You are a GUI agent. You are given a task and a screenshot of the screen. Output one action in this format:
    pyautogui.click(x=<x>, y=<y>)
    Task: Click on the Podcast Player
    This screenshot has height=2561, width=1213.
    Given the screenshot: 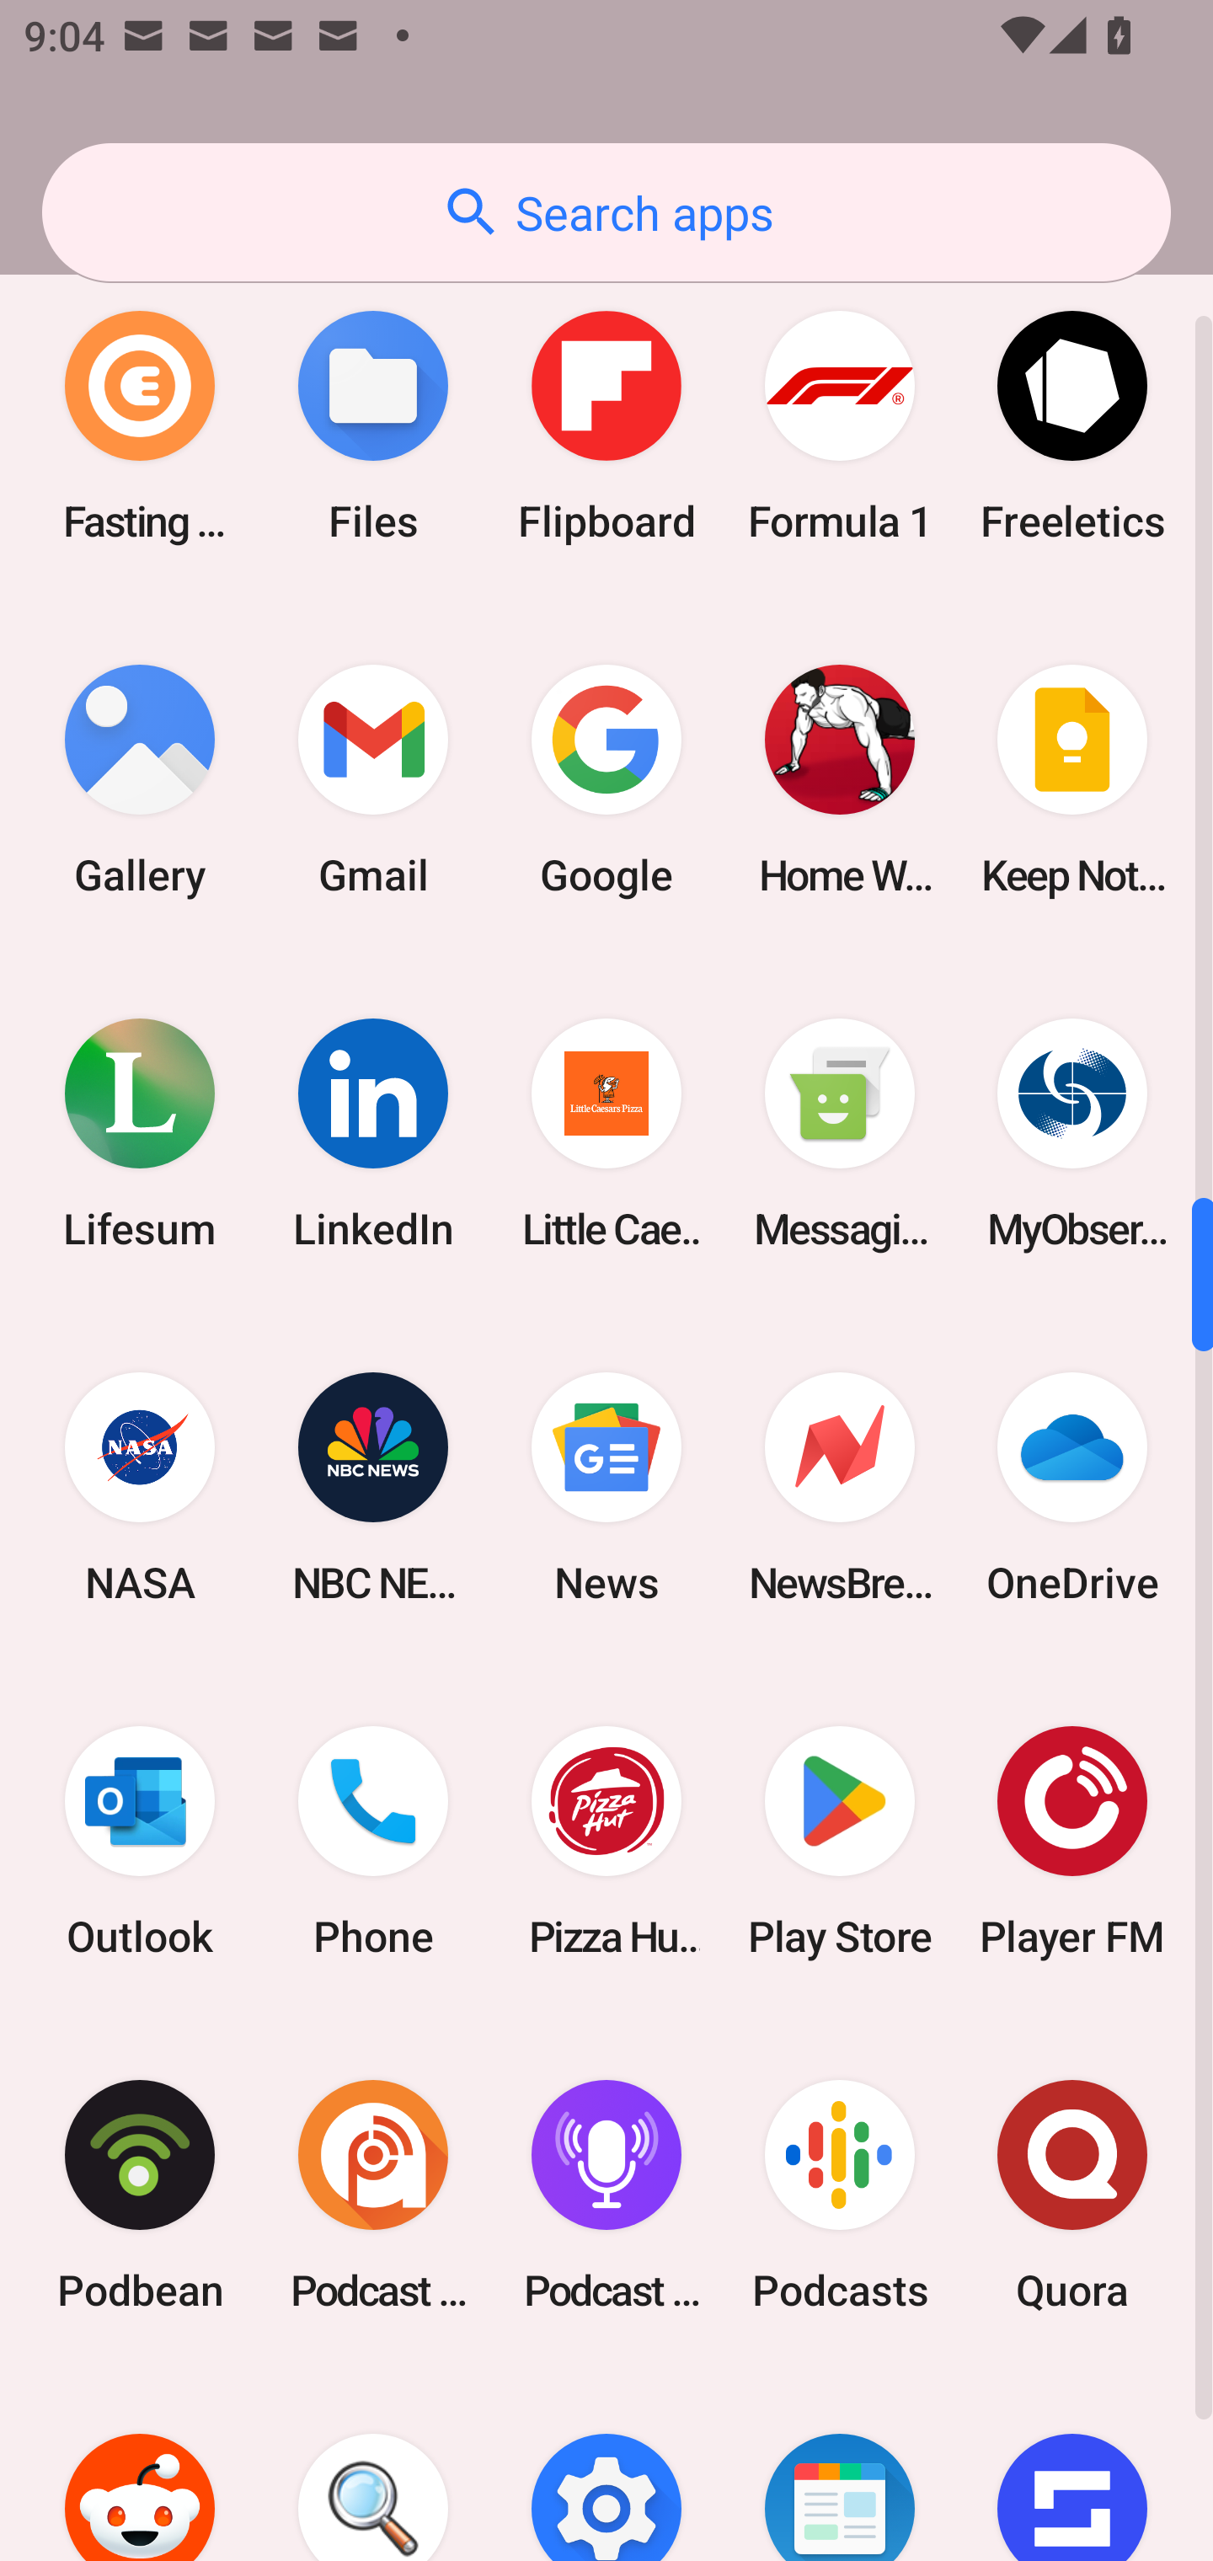 What is the action you would take?
    pyautogui.click(x=606, y=2195)
    